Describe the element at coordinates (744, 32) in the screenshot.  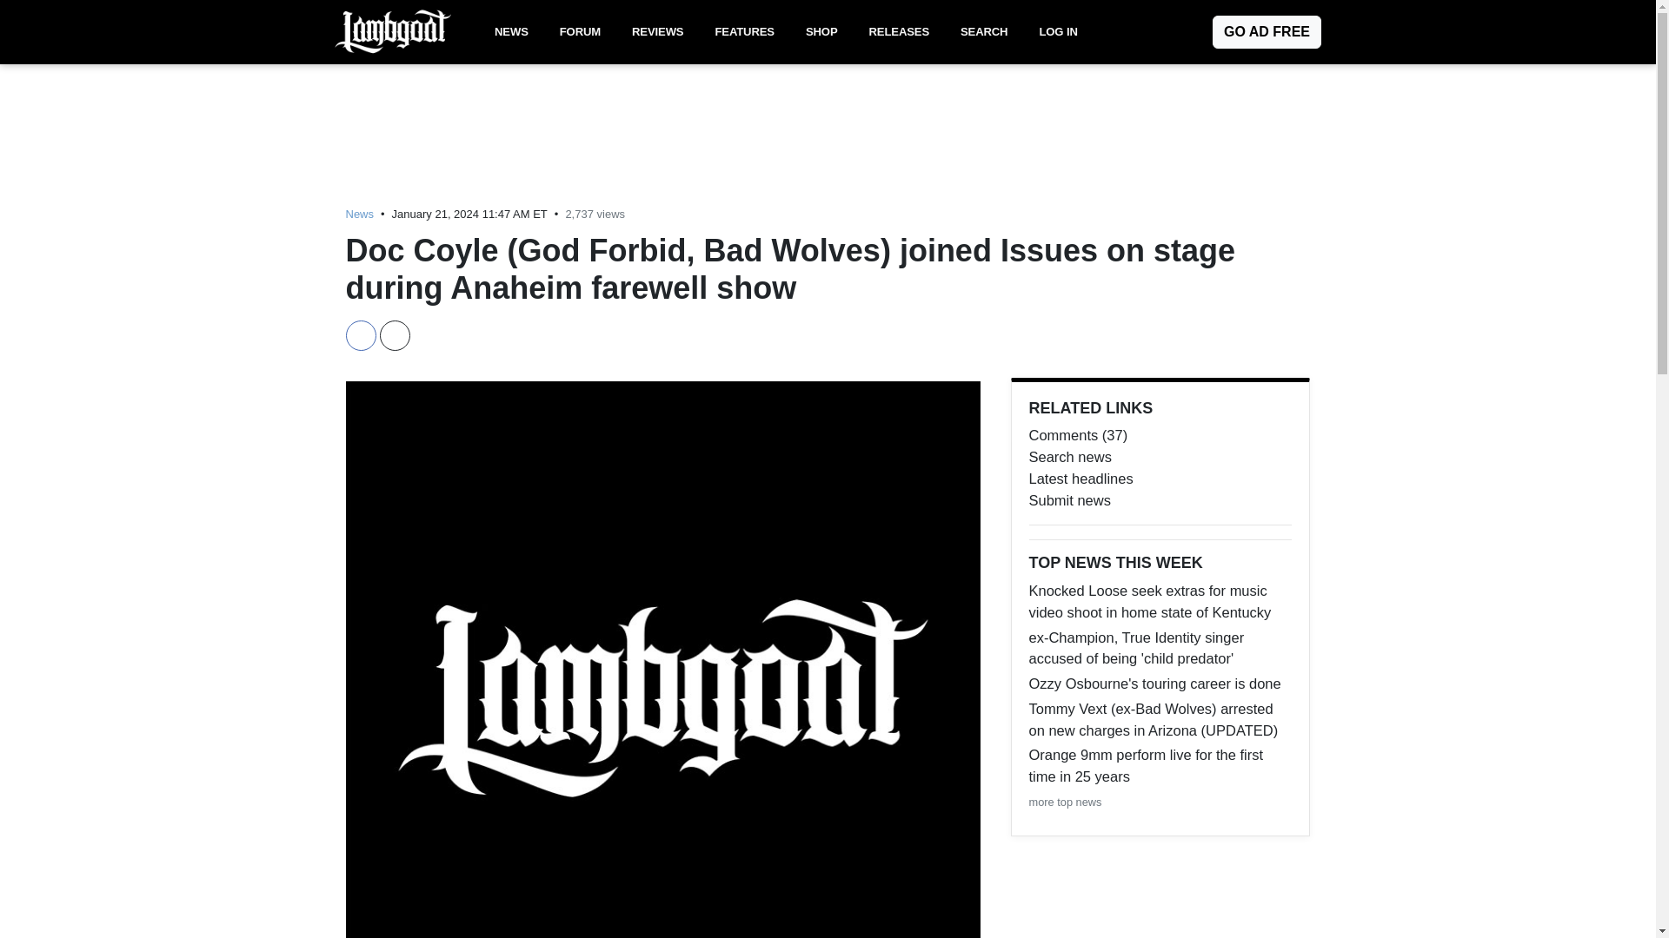
I see `FEATURES` at that location.